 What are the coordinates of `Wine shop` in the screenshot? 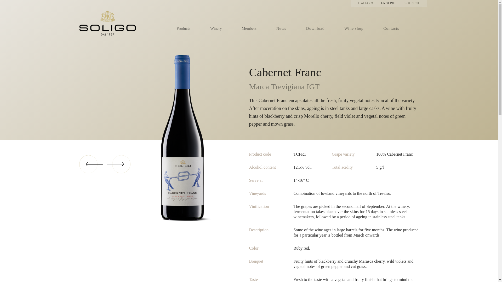 It's located at (354, 29).